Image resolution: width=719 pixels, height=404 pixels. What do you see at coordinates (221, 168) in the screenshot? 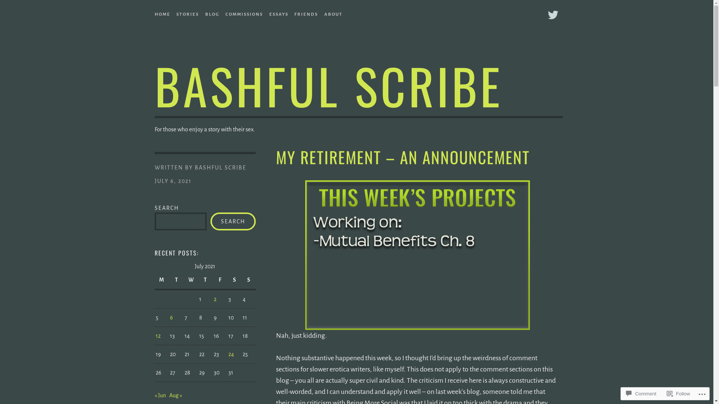
I see `BASHFUL SCRIBE` at bounding box center [221, 168].